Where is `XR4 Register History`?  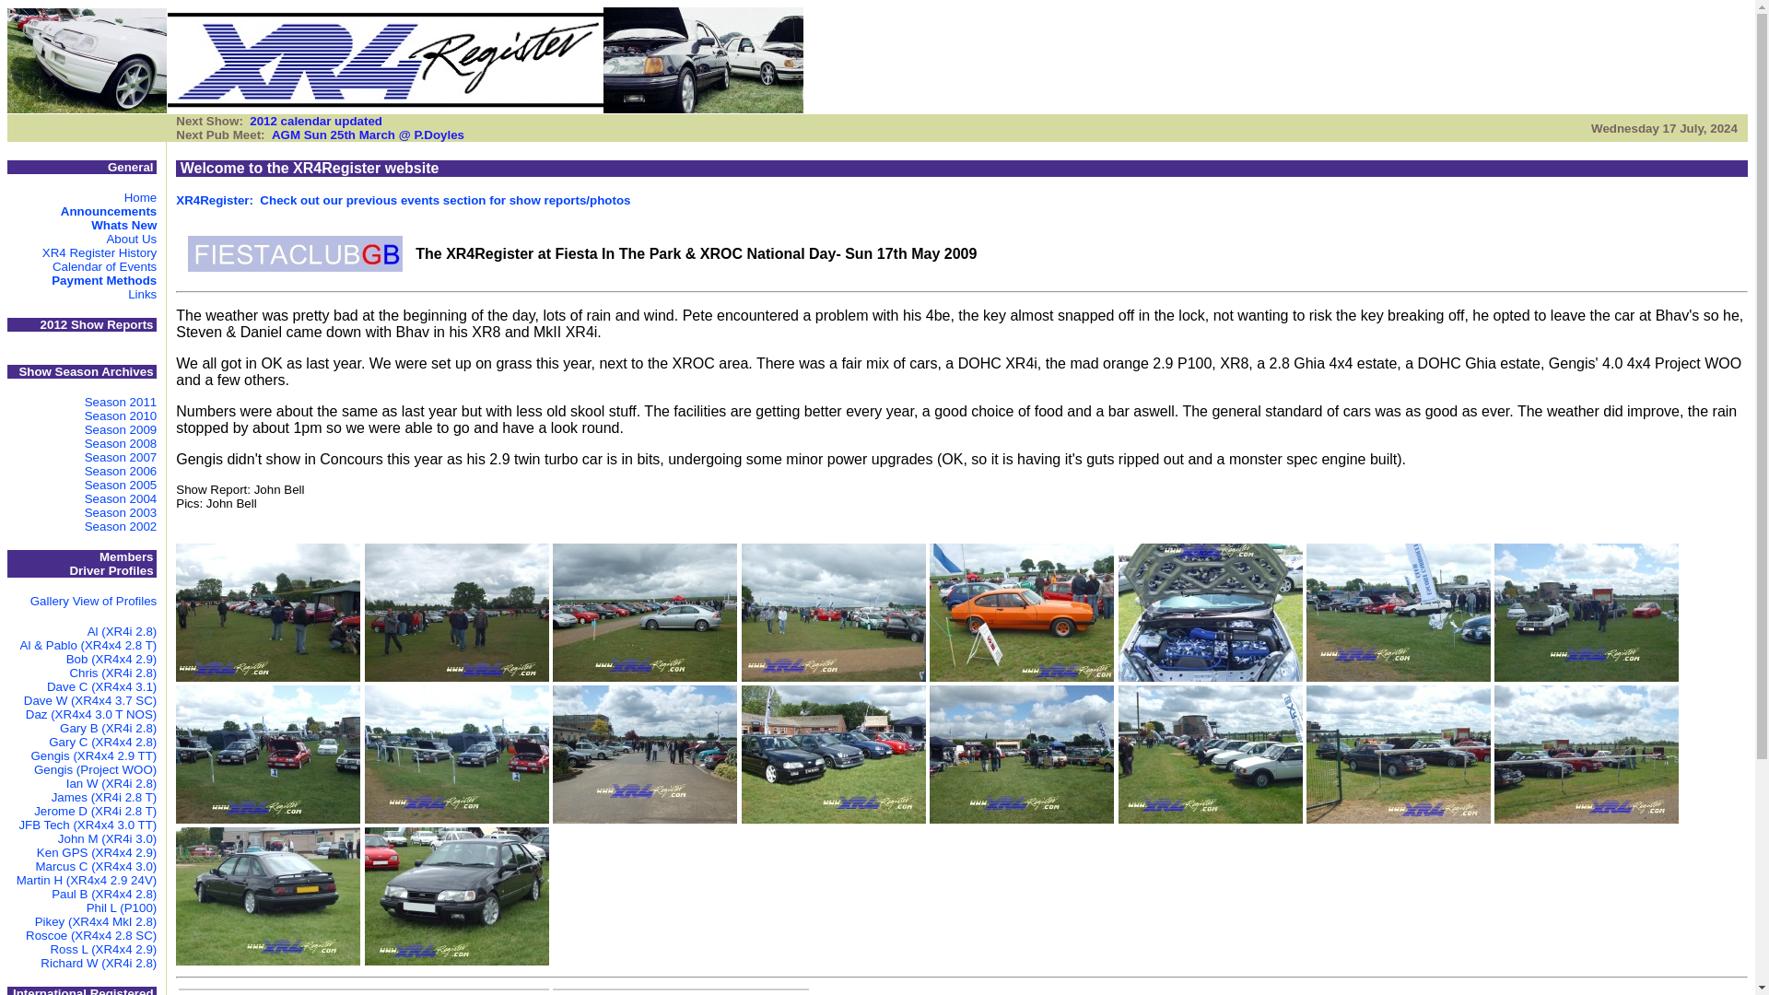 XR4 Register History is located at coordinates (100, 252).